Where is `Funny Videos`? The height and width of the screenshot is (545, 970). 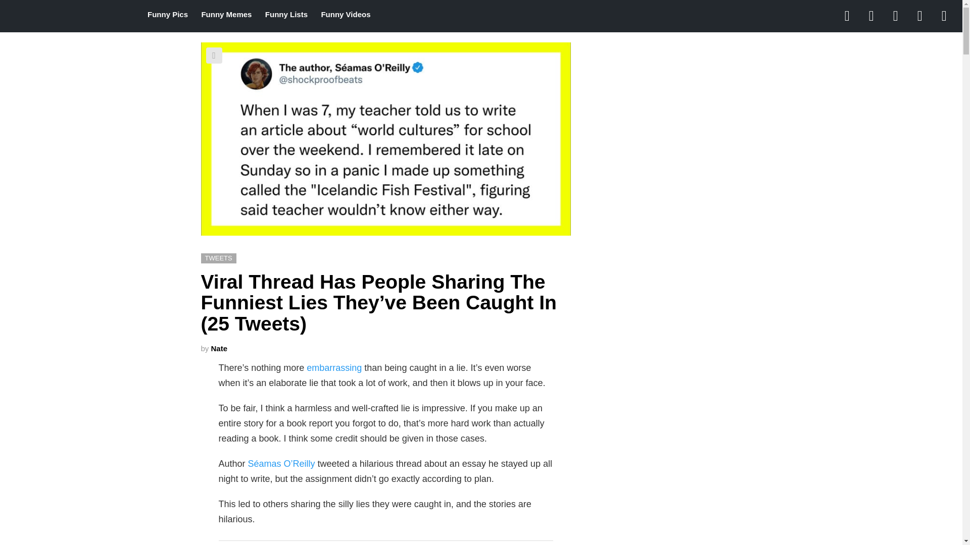
Funny Videos is located at coordinates (346, 15).